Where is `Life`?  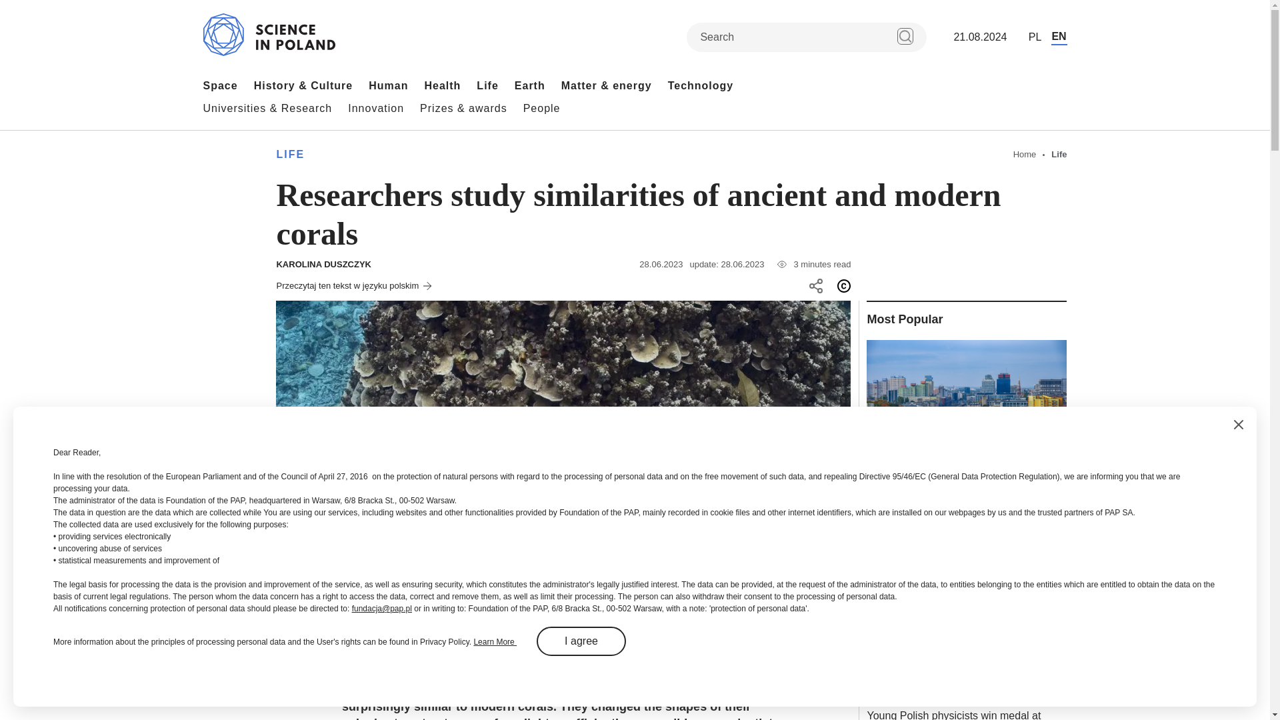
Life is located at coordinates (487, 85).